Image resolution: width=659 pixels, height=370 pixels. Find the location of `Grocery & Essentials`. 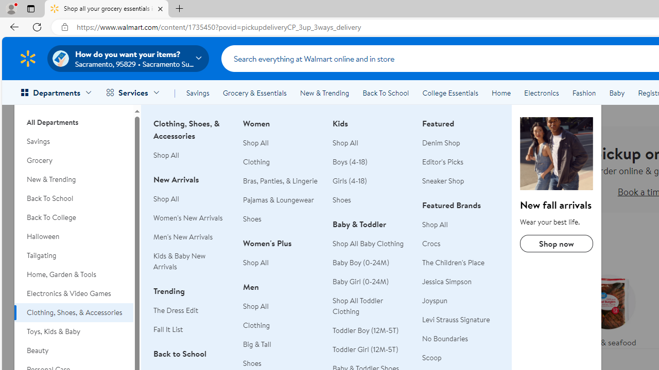

Grocery & Essentials is located at coordinates (254, 92).